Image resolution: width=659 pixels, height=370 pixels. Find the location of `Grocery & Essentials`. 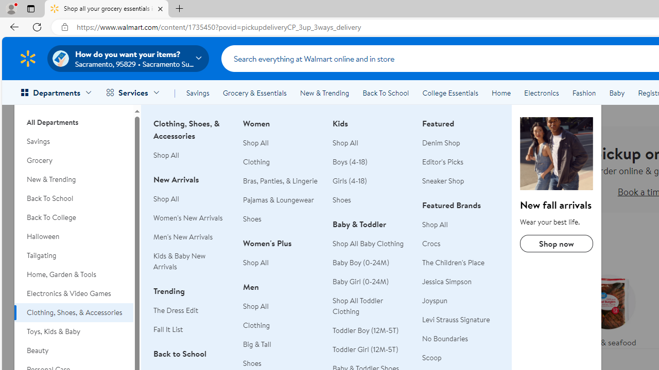

Grocery & Essentials is located at coordinates (254, 92).